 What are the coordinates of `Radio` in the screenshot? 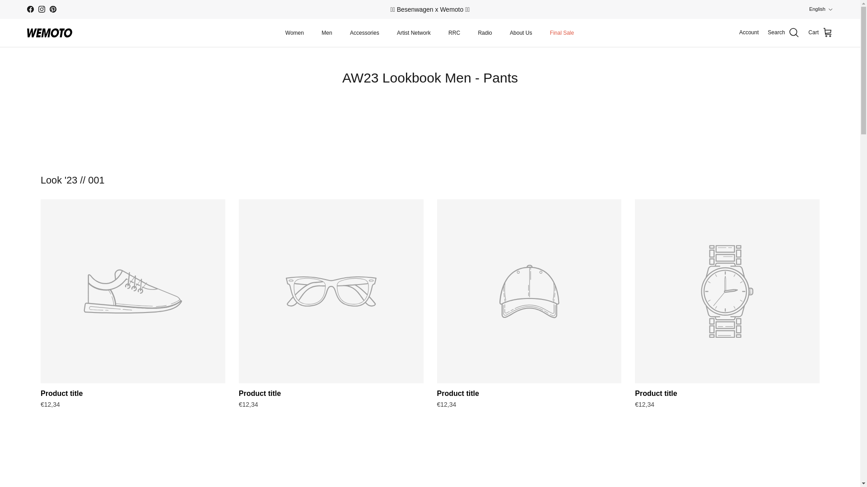 It's located at (485, 32).